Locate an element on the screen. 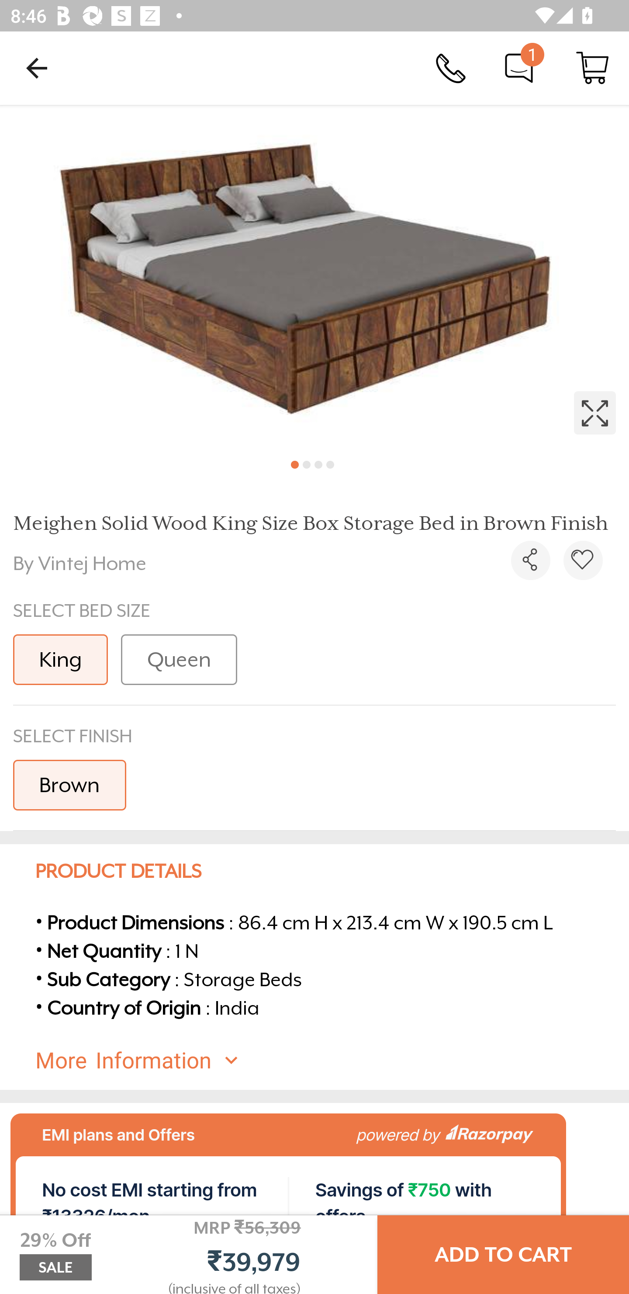 Image resolution: width=629 pixels, height=1294 pixels.  is located at coordinates (583, 560).